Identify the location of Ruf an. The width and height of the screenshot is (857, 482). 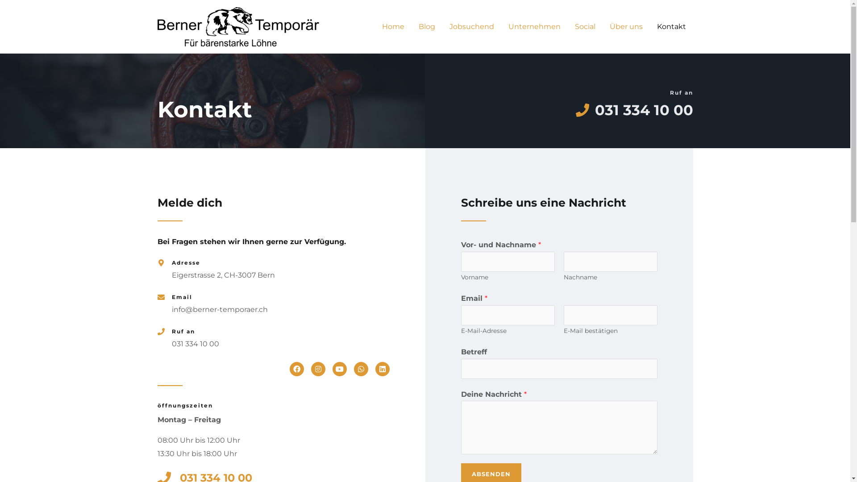
(183, 331).